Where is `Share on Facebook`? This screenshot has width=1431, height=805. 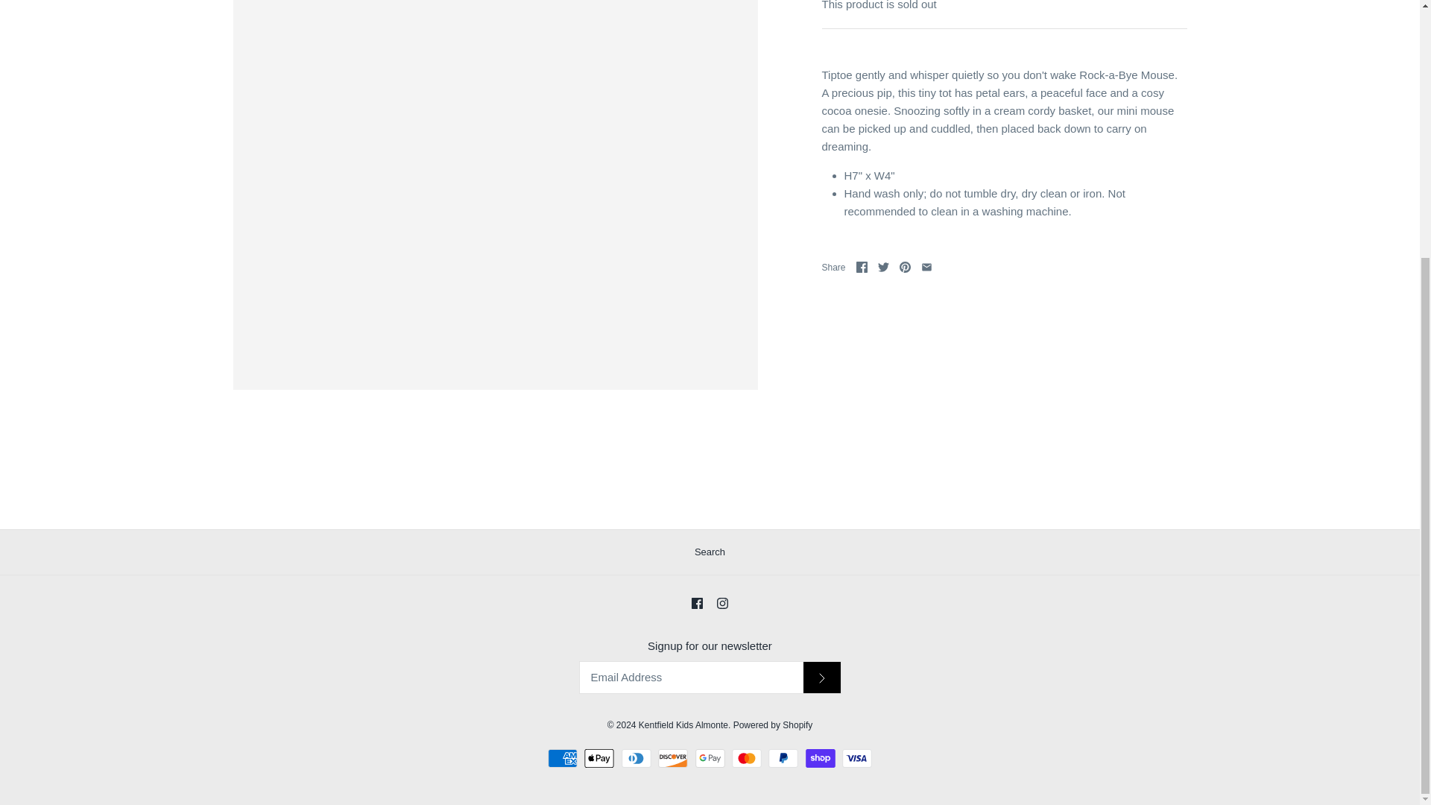
Share on Facebook is located at coordinates (862, 267).